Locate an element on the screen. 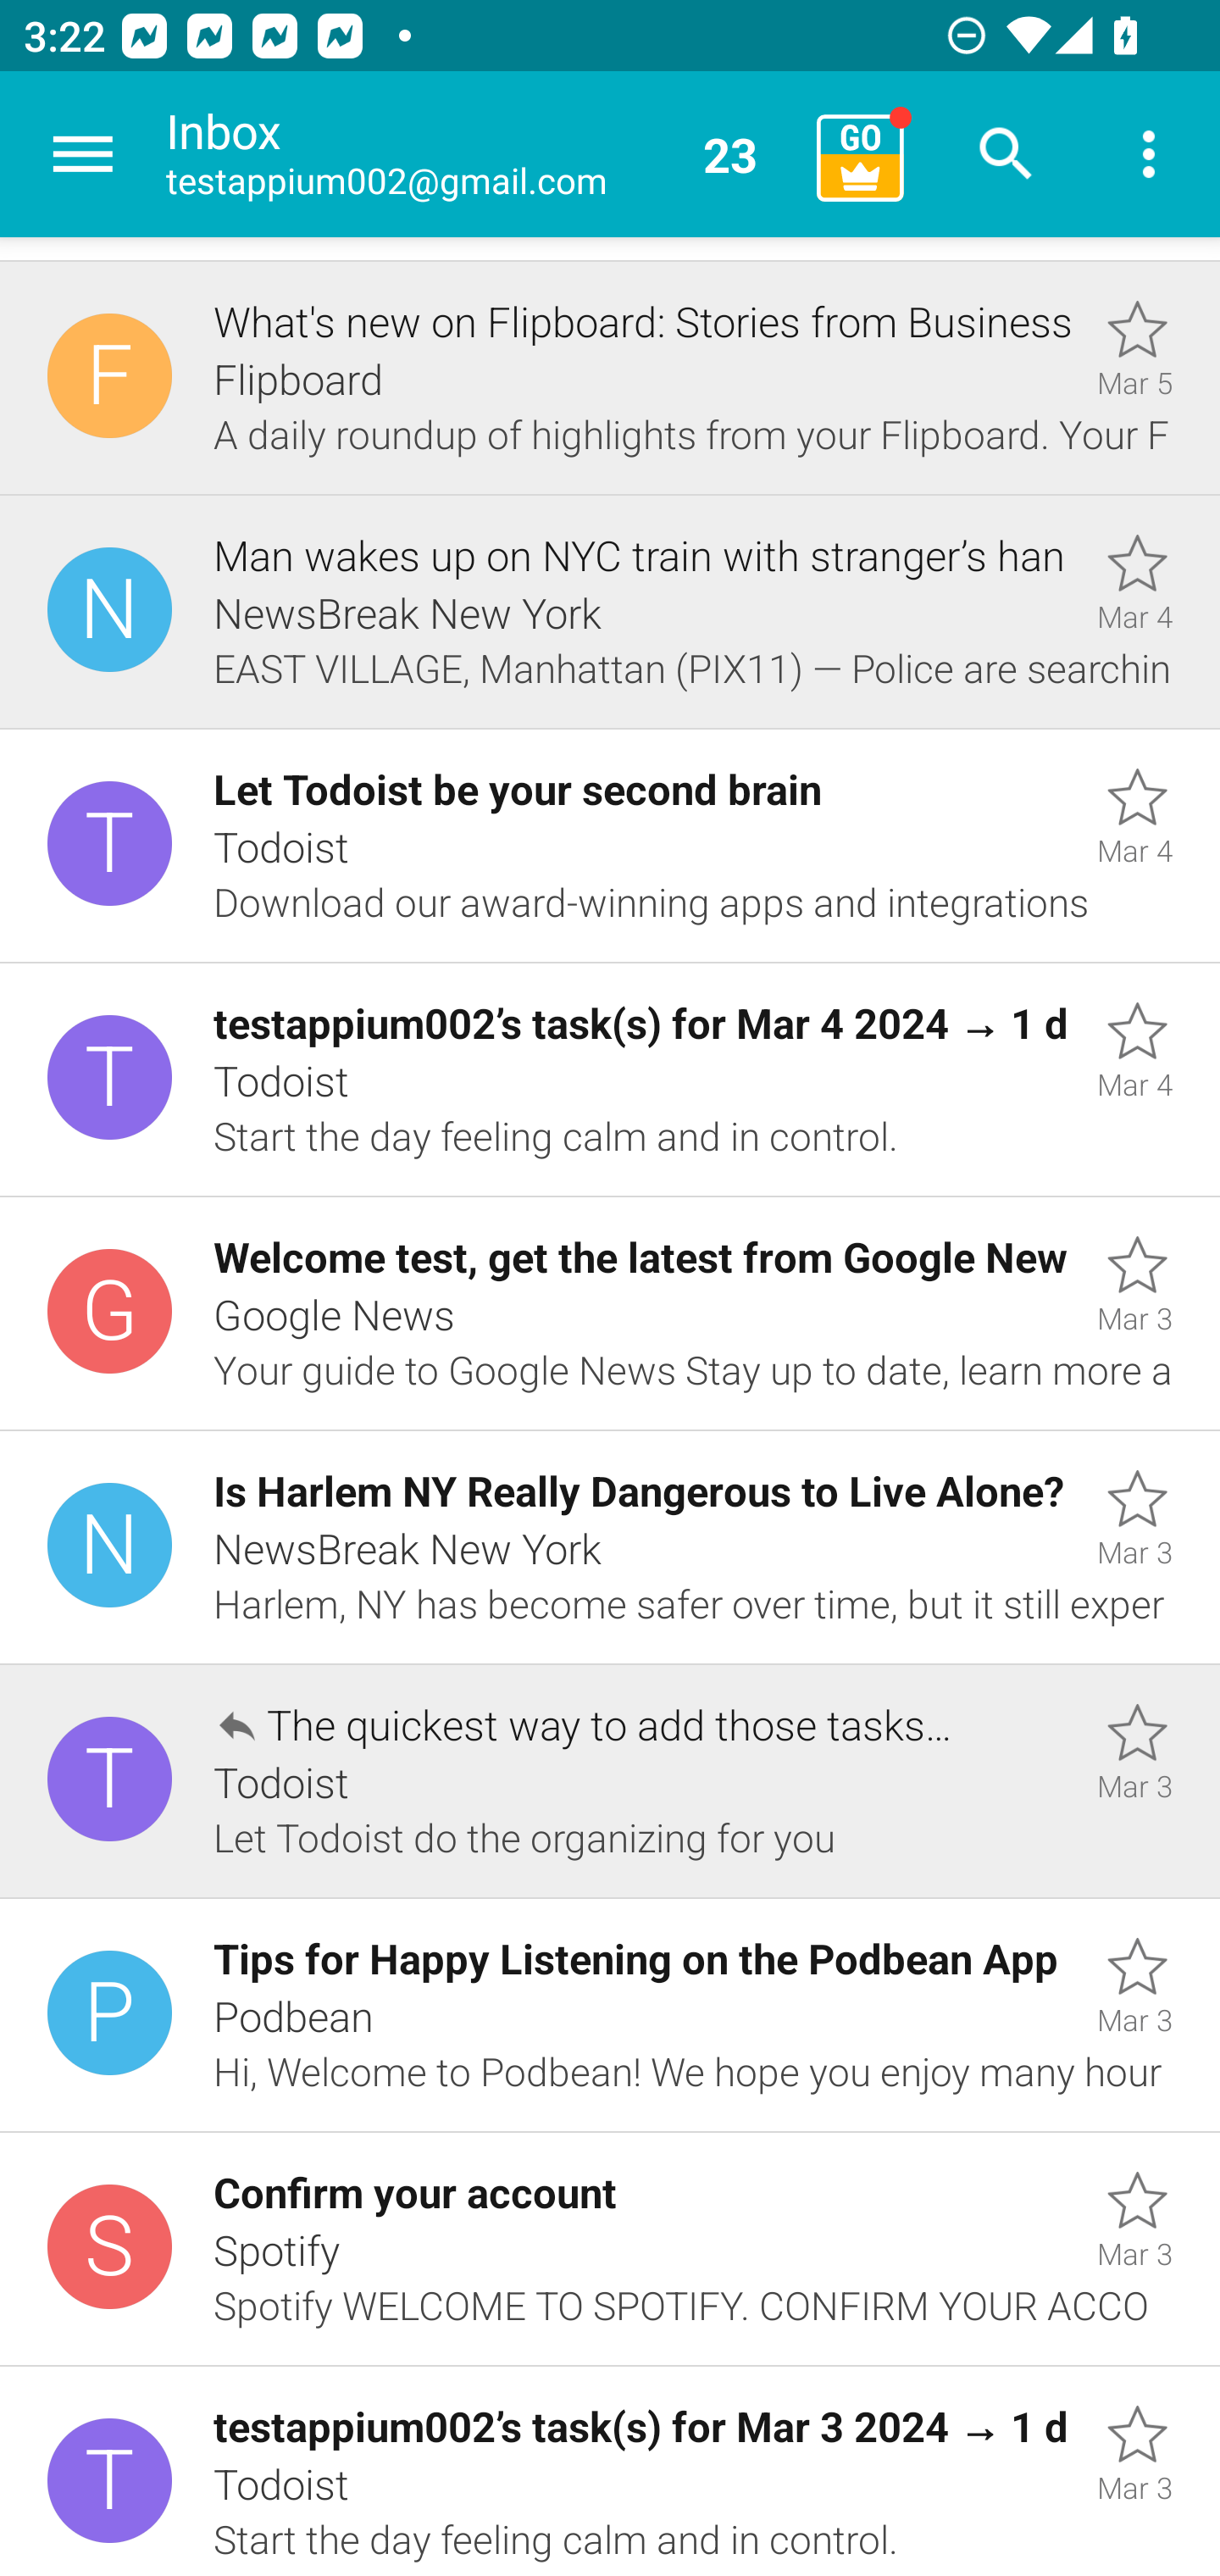 Image resolution: width=1220 pixels, height=2576 pixels. Inbox testappium002@gmail.com 23 is located at coordinates (480, 154).